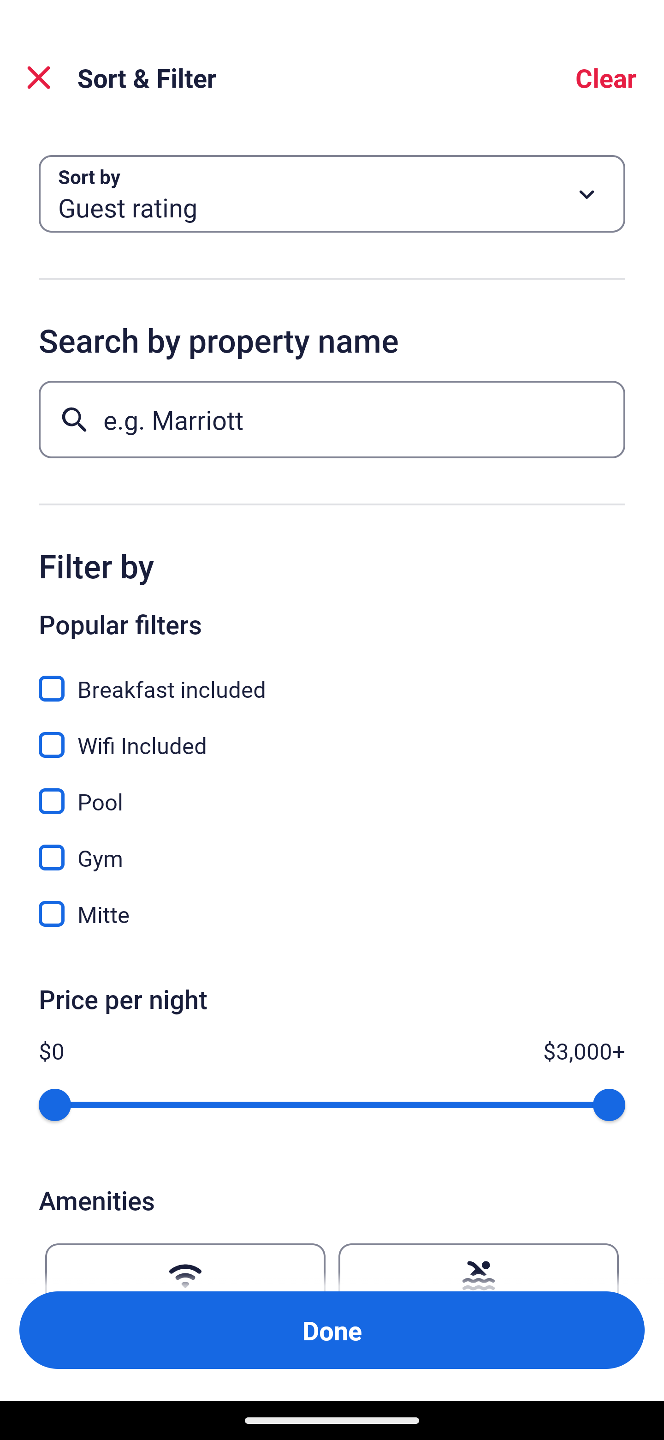 This screenshot has height=1440, width=664. I want to click on Apply and close Sort and Filter Done, so click(332, 1330).